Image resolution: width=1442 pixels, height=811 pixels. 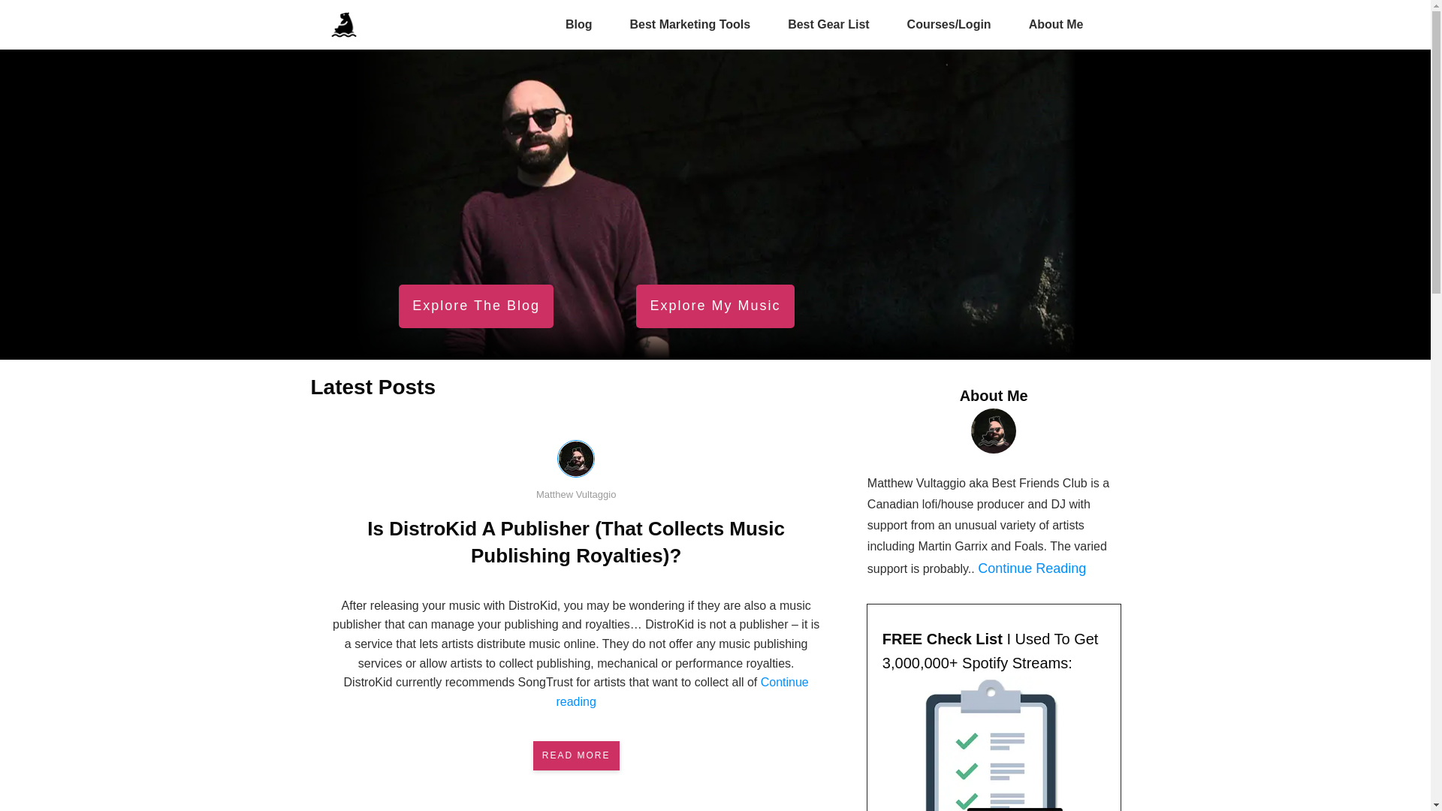 I want to click on READ MORE, so click(x=577, y=755).